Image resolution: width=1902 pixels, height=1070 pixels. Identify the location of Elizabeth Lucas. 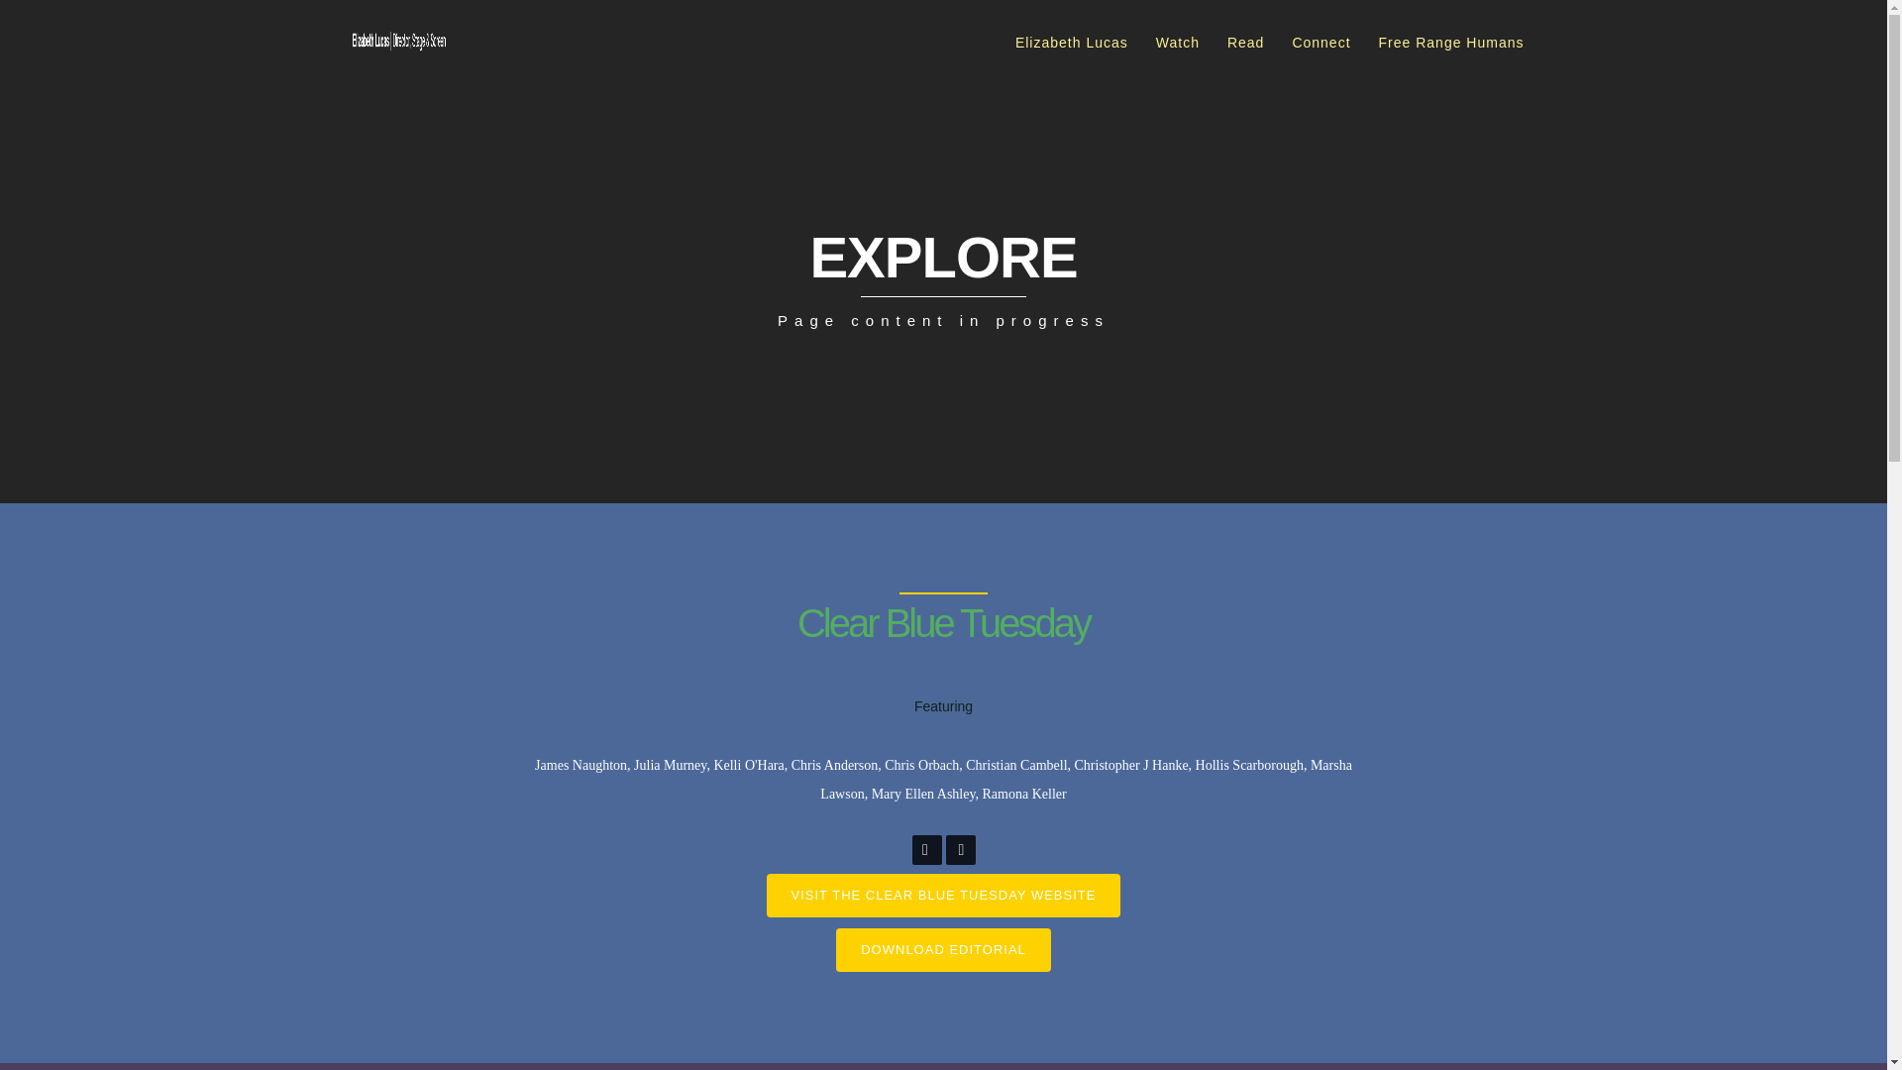
(1072, 44).